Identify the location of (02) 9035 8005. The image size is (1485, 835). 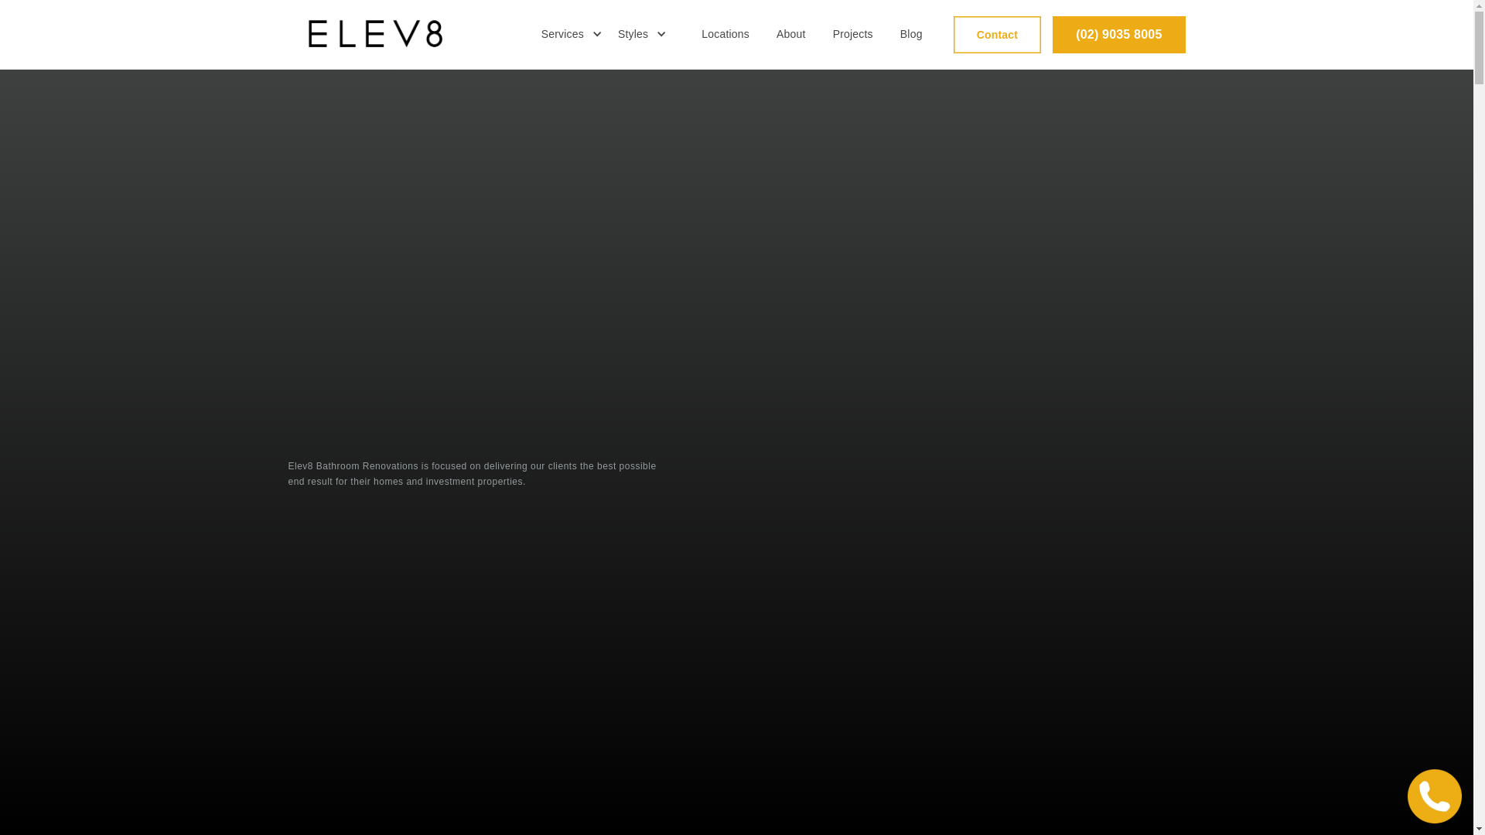
(1118, 35).